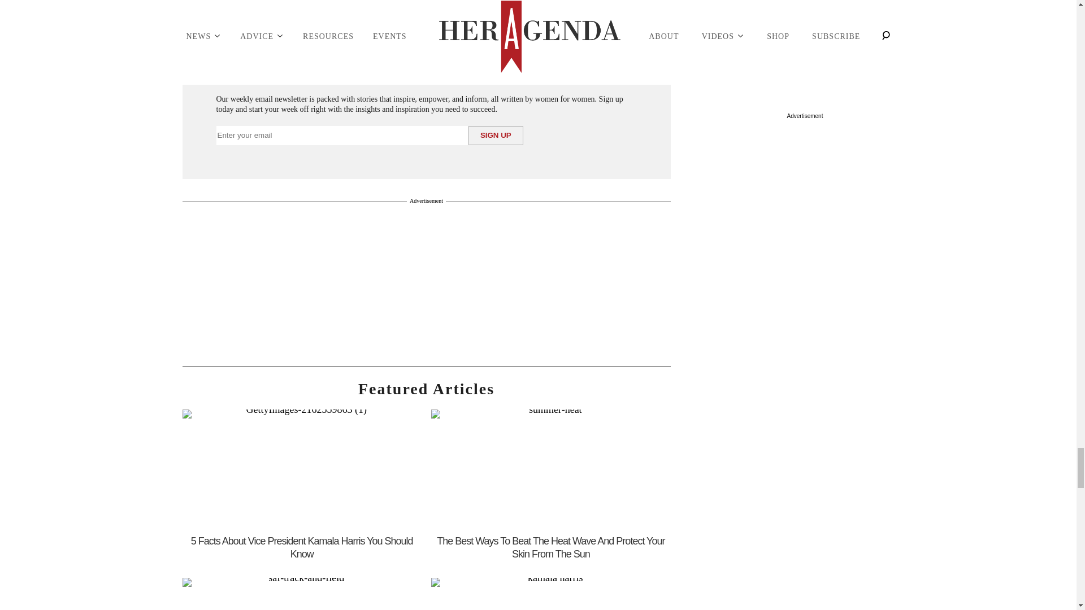 The image size is (1085, 610). I want to click on Featured, so click(426, 389).